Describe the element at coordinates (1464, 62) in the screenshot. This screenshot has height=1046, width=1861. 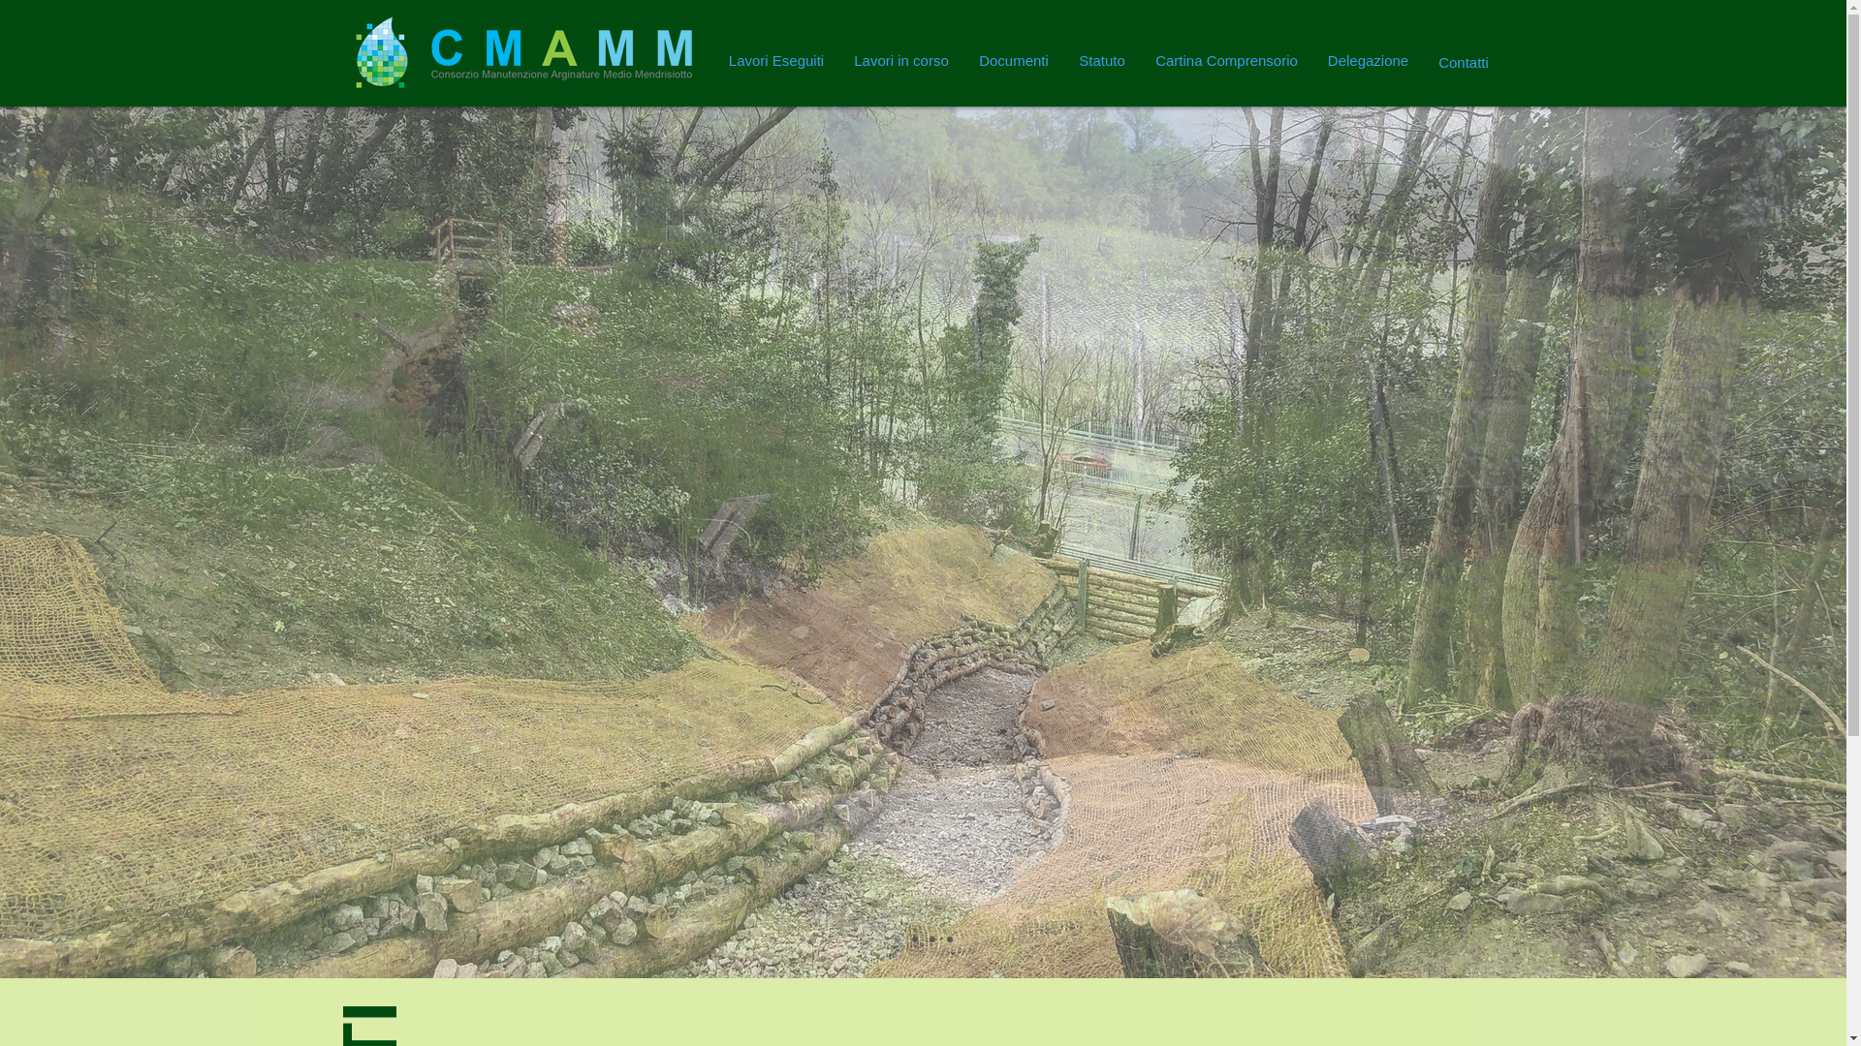
I see `Contatti` at that location.